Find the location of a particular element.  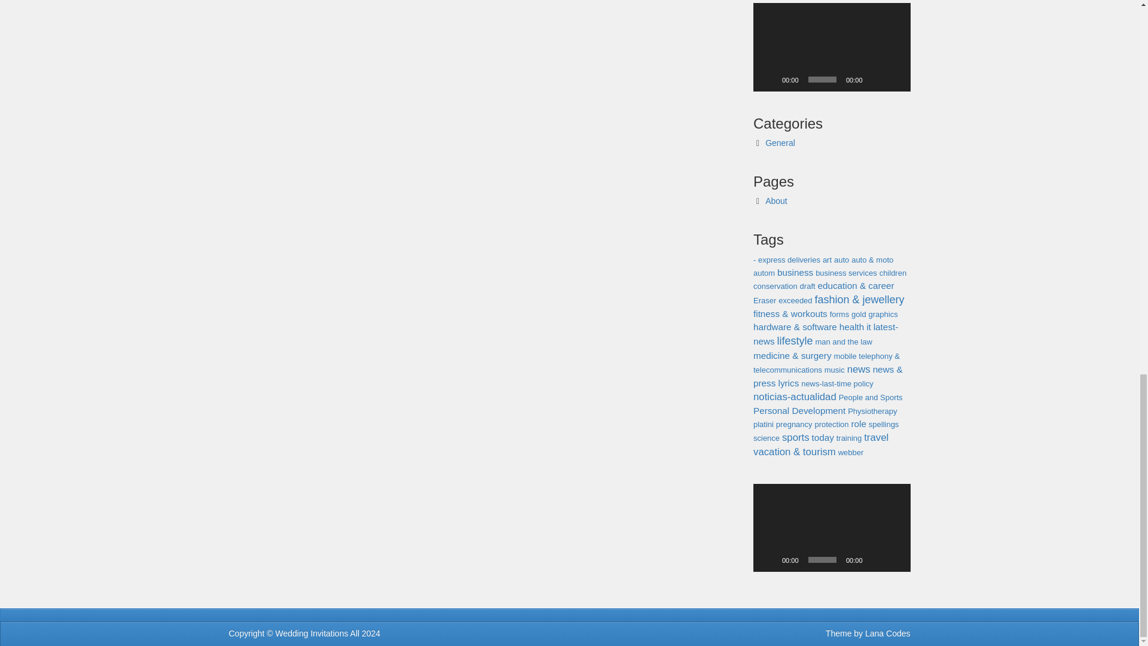

Play is located at coordinates (769, 79).